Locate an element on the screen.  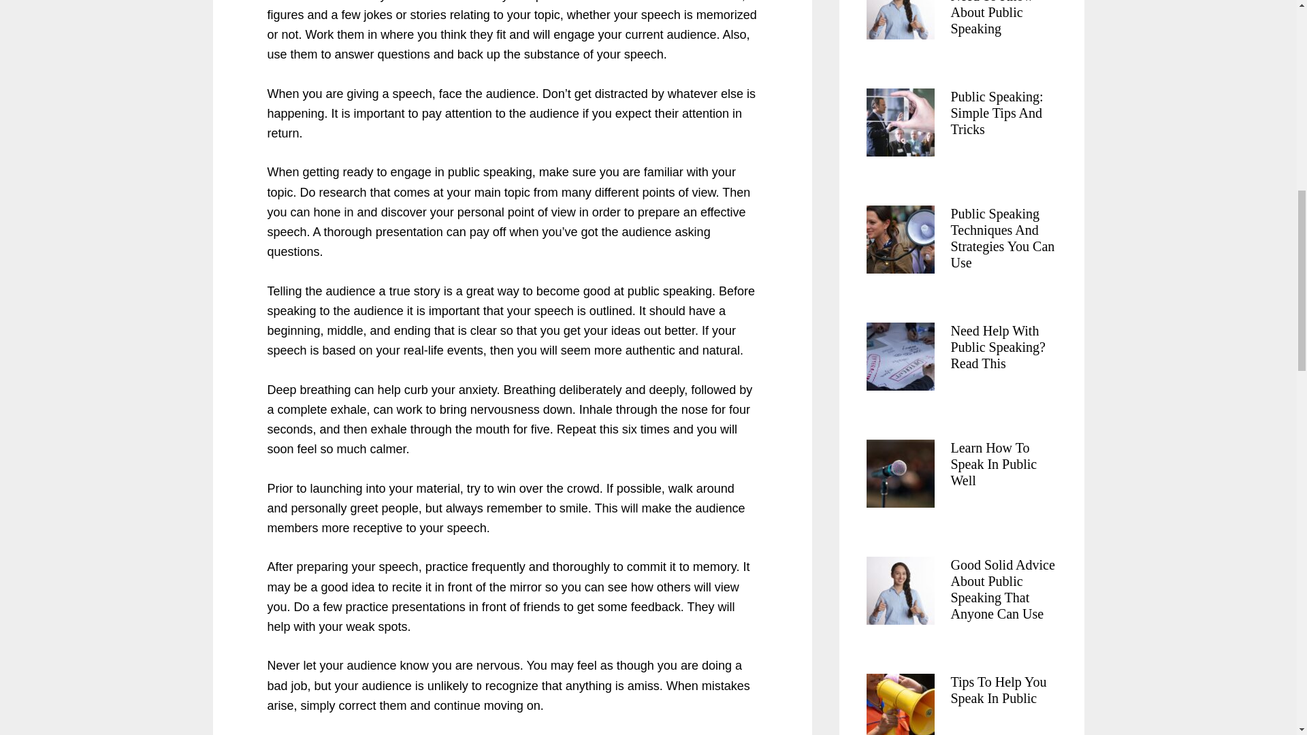
Public Speaking: Simple Tips And Tricks is located at coordinates (997, 112).